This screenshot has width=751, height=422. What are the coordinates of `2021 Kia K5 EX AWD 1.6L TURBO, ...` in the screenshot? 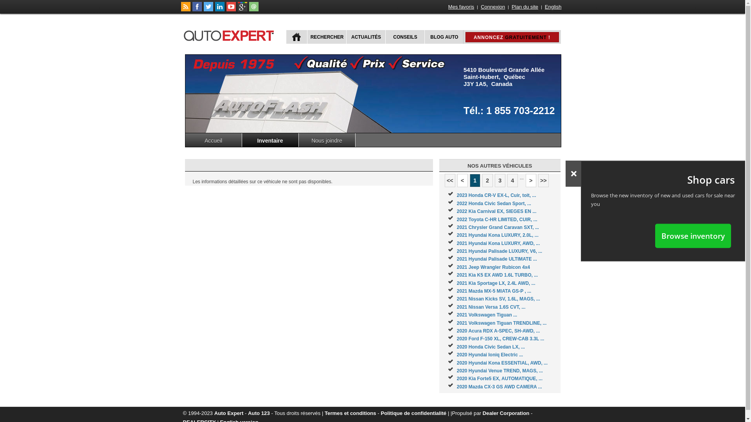 It's located at (498, 275).